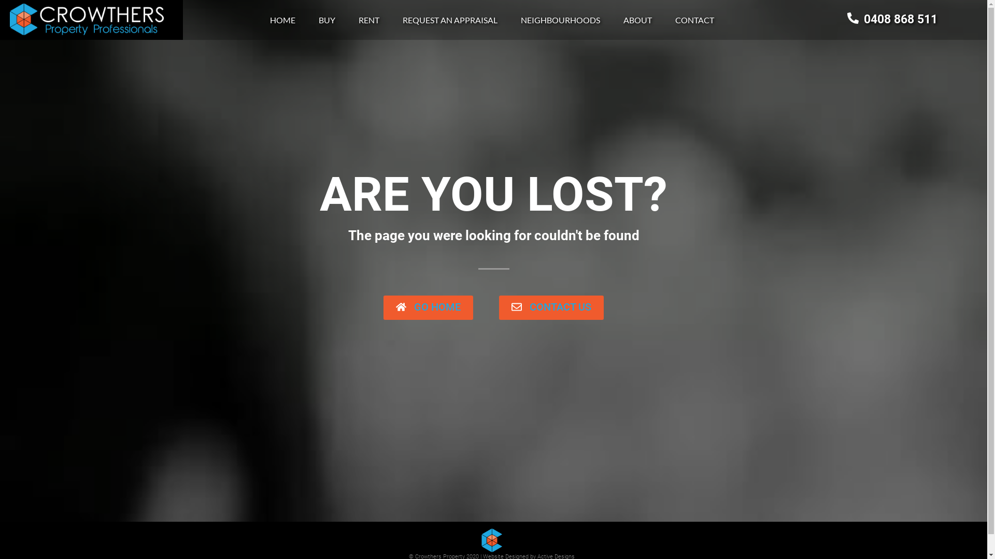 This screenshot has height=559, width=995. Describe the element at coordinates (551, 307) in the screenshot. I see `CONTACT US` at that location.